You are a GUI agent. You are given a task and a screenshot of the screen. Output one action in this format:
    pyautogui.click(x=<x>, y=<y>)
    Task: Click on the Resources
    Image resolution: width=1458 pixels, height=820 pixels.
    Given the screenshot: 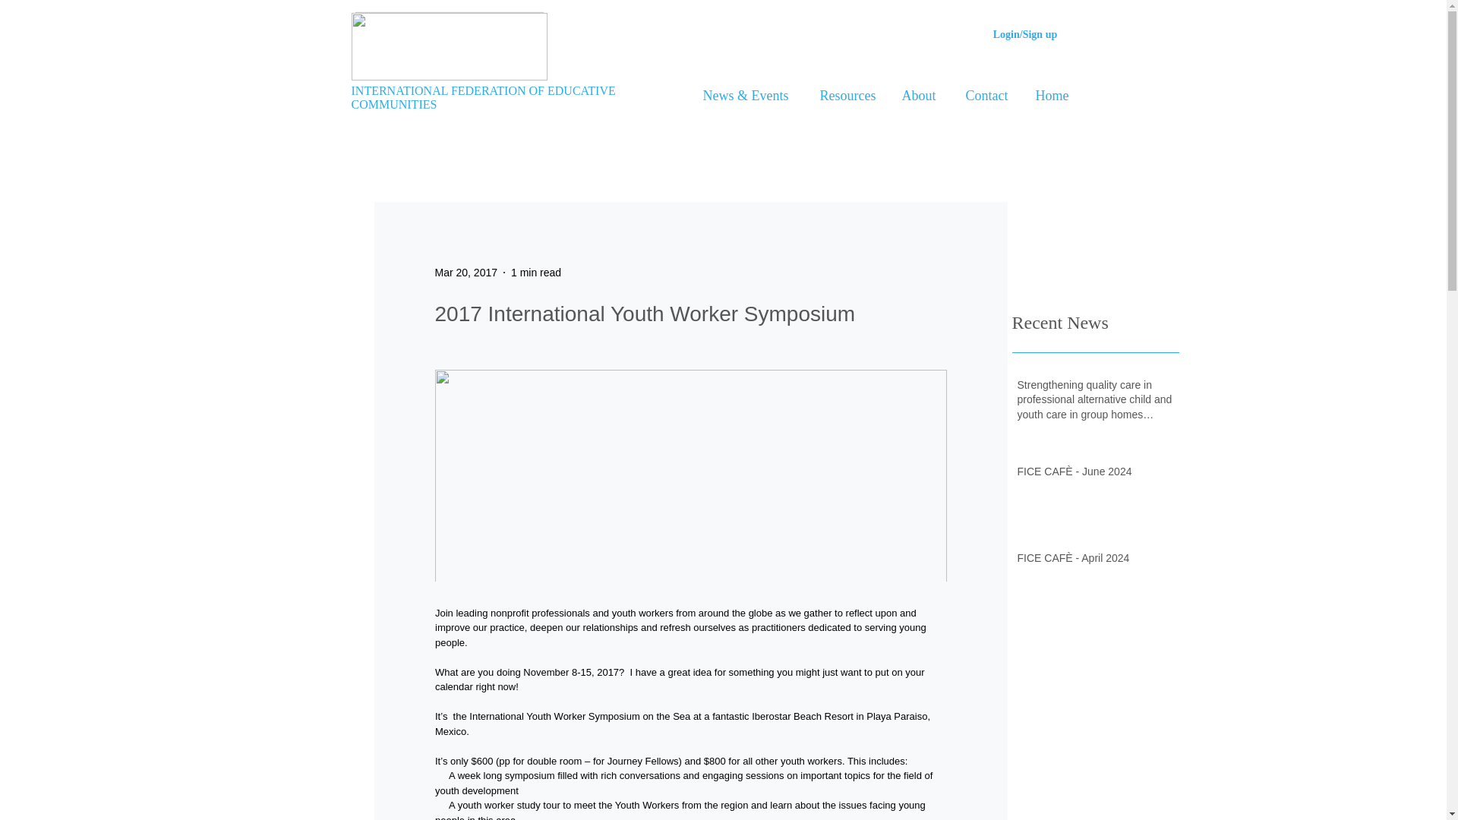 What is the action you would take?
    pyautogui.click(x=844, y=96)
    